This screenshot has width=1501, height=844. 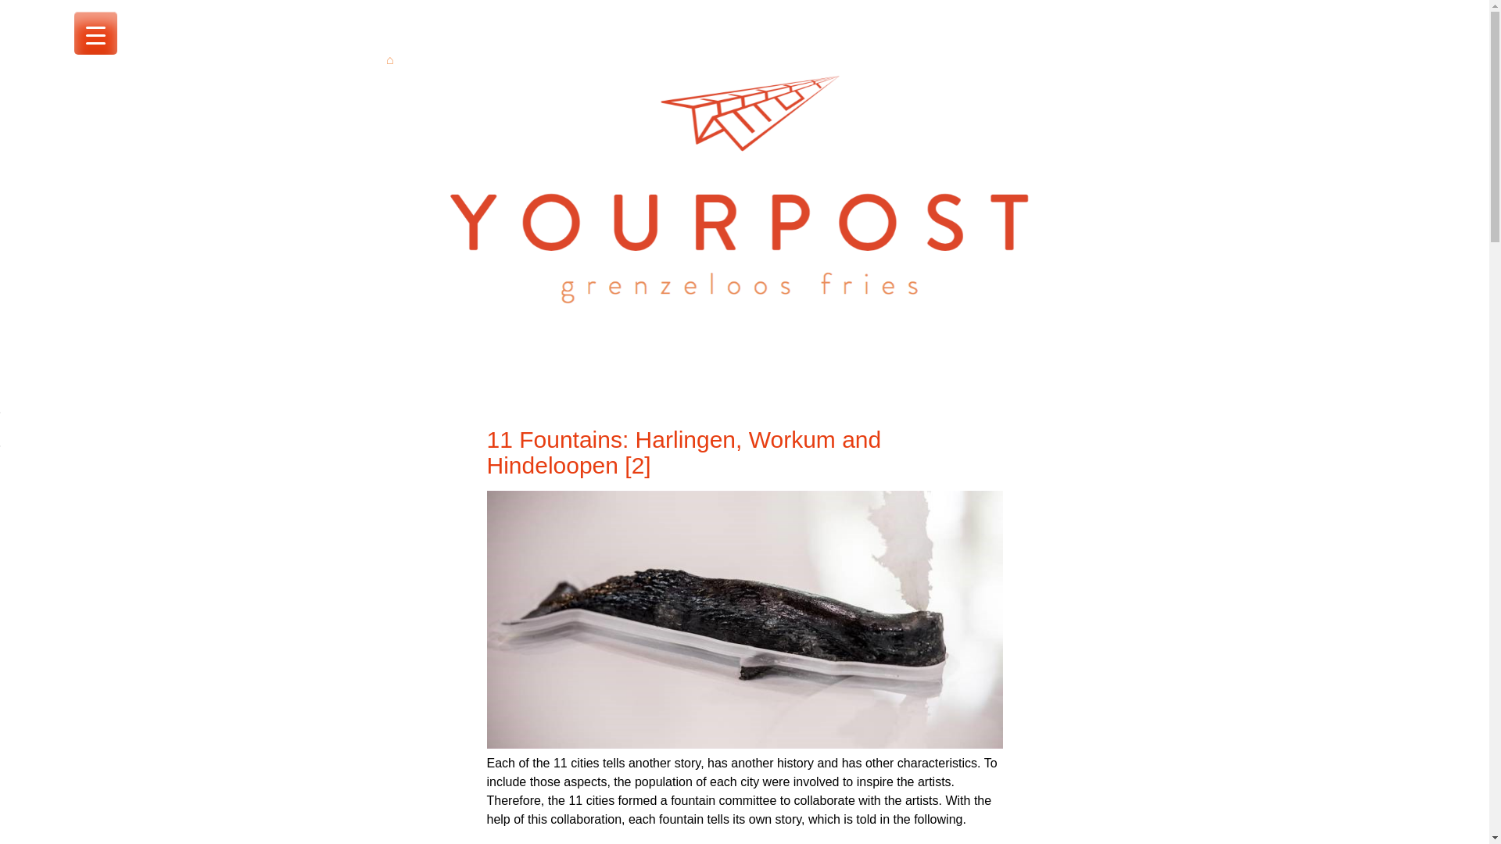 What do you see at coordinates (744, 358) in the screenshot?
I see `YourPost.frl` at bounding box center [744, 358].